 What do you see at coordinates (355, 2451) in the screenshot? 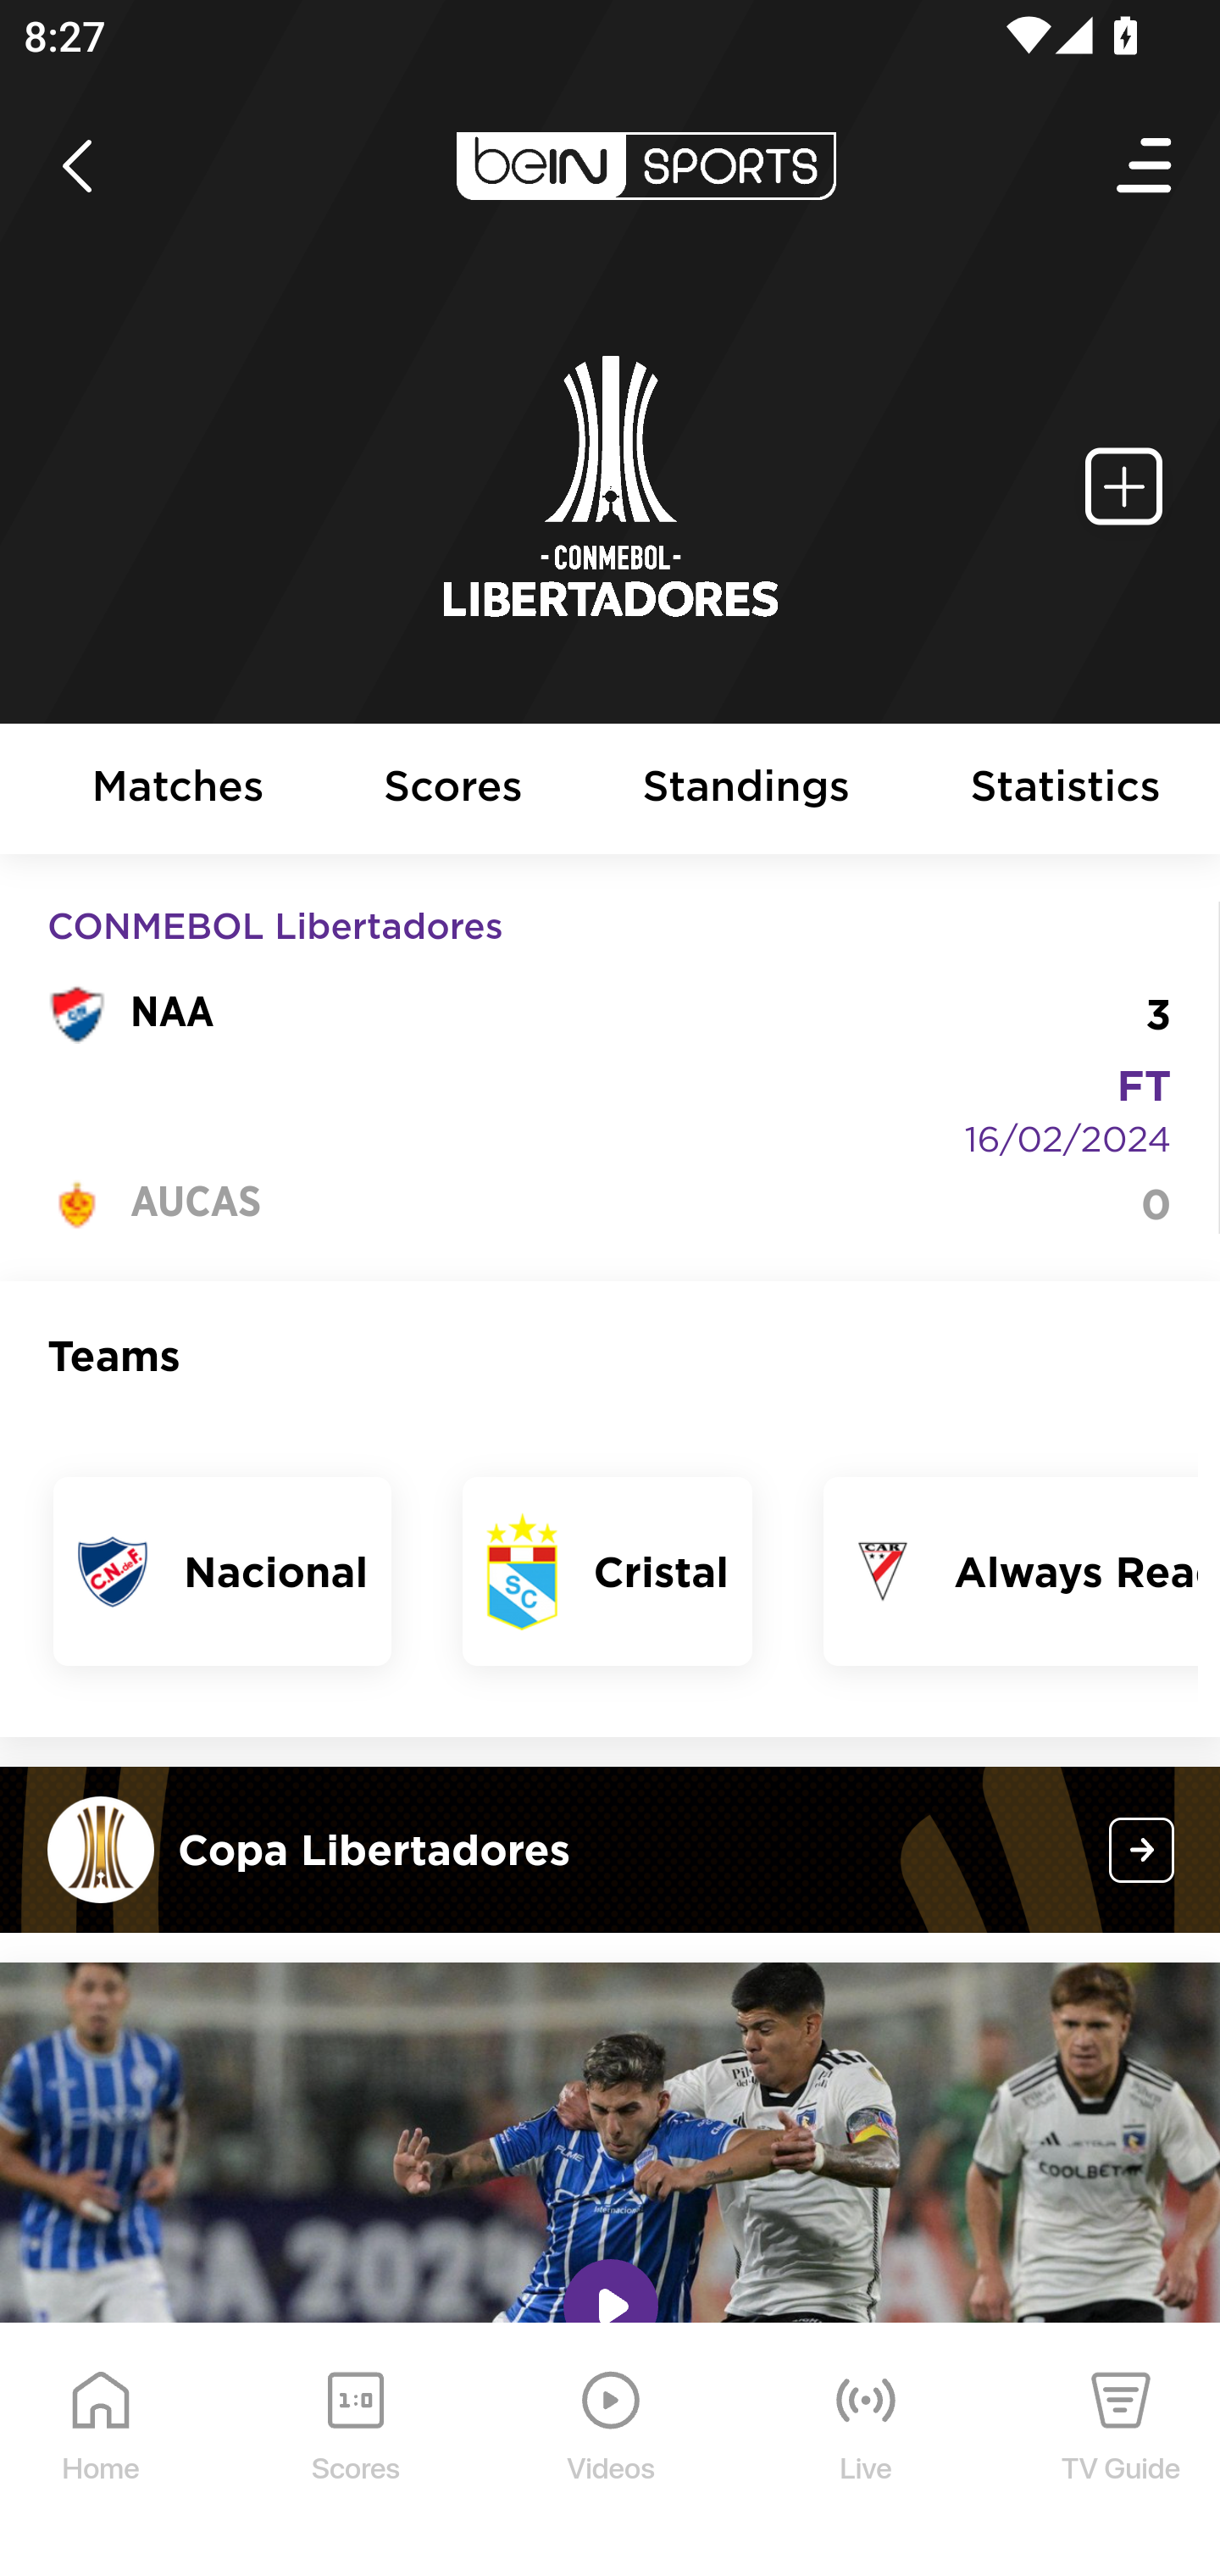
I see `Scores Scores Icon Scores` at bounding box center [355, 2451].